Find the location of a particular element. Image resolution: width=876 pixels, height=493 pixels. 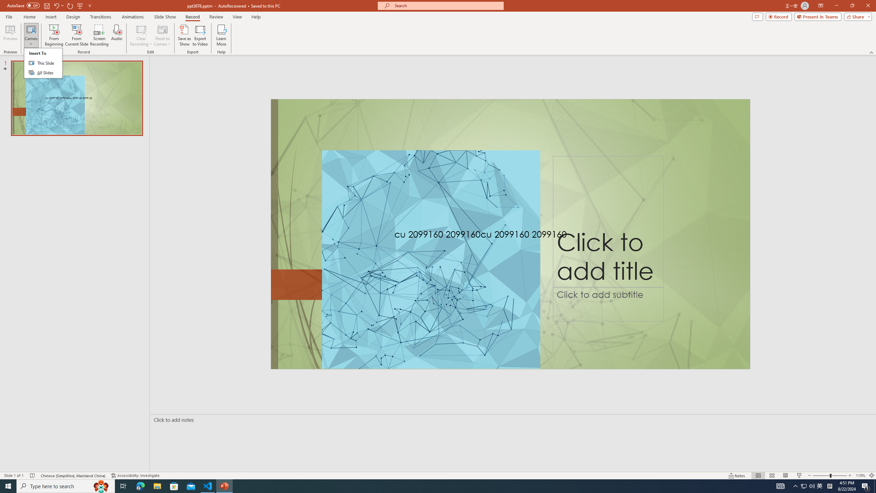

File Explorer is located at coordinates (184, 35).